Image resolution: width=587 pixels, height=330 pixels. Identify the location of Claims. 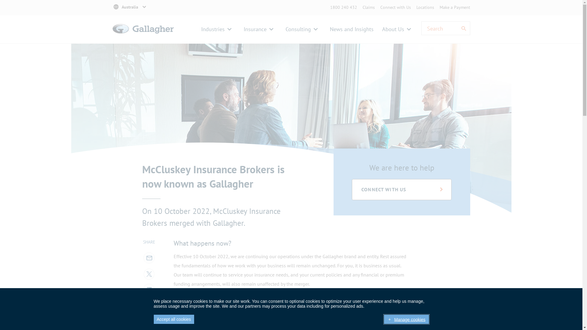
(369, 7).